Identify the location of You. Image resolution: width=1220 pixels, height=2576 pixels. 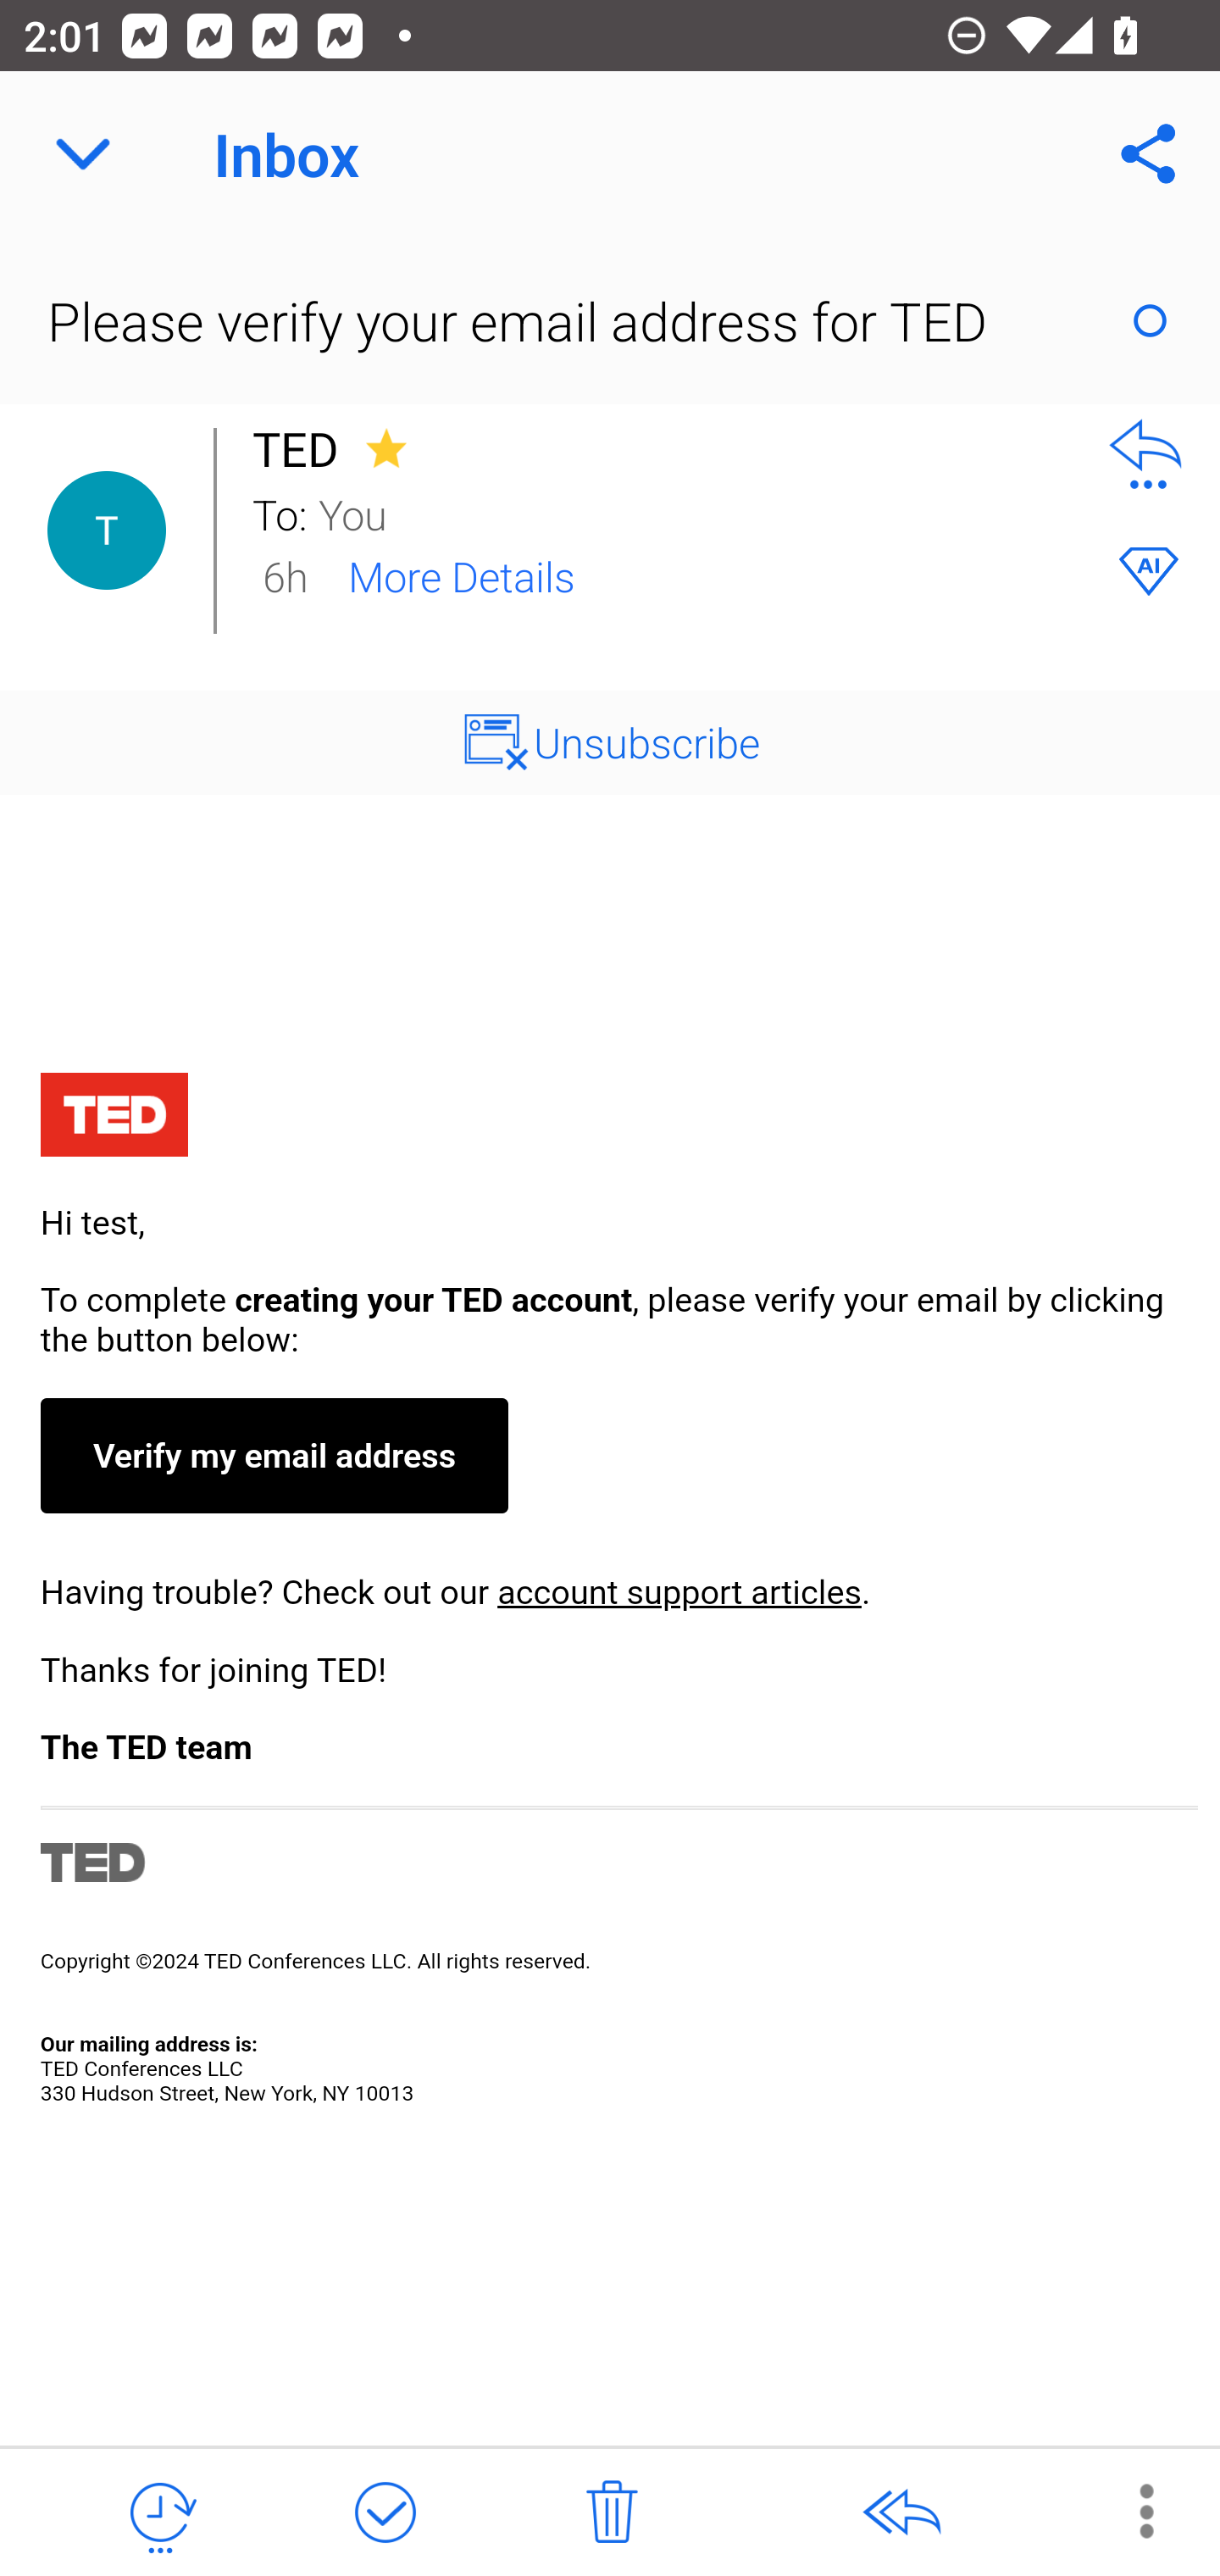
(693, 512).